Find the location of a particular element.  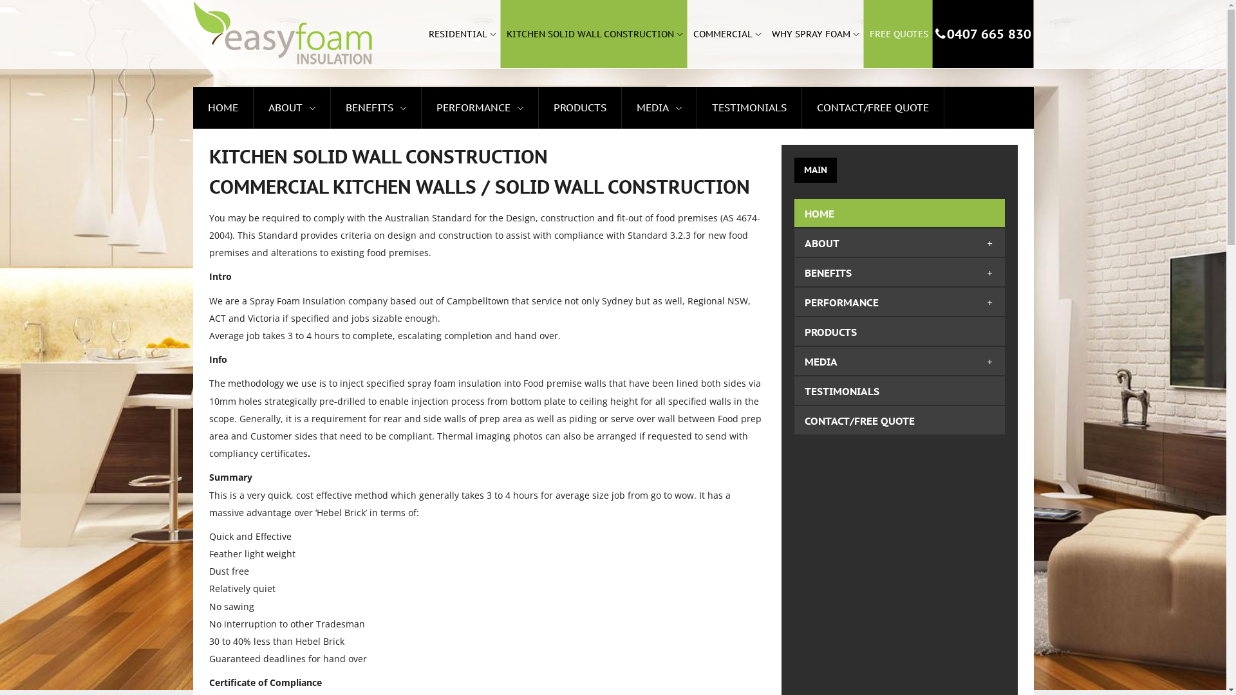

WHY SPRAY FOAM is located at coordinates (815, 34).